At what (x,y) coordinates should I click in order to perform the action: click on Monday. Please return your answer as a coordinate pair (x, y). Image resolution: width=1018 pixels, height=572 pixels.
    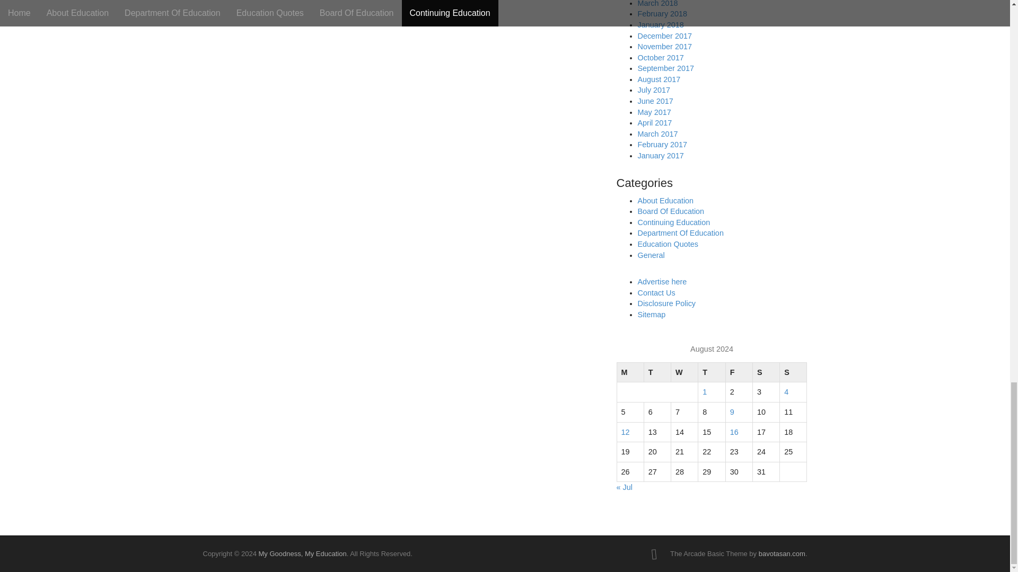
    Looking at the image, I should click on (630, 372).